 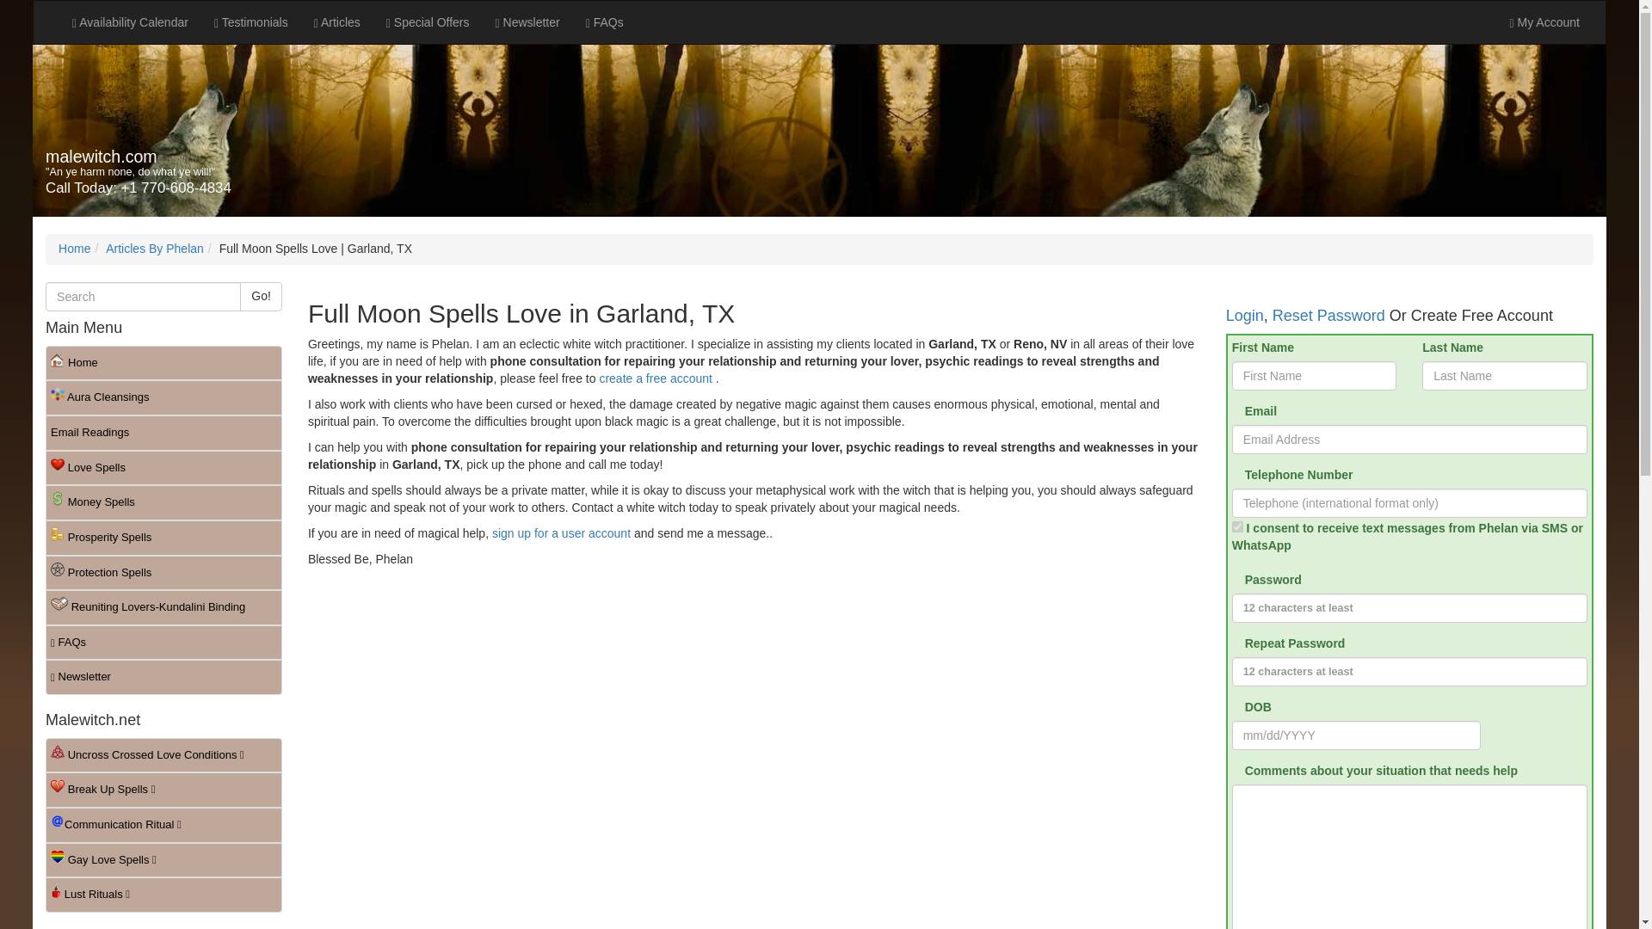 I want to click on aura cleansings, so click(x=163, y=397).